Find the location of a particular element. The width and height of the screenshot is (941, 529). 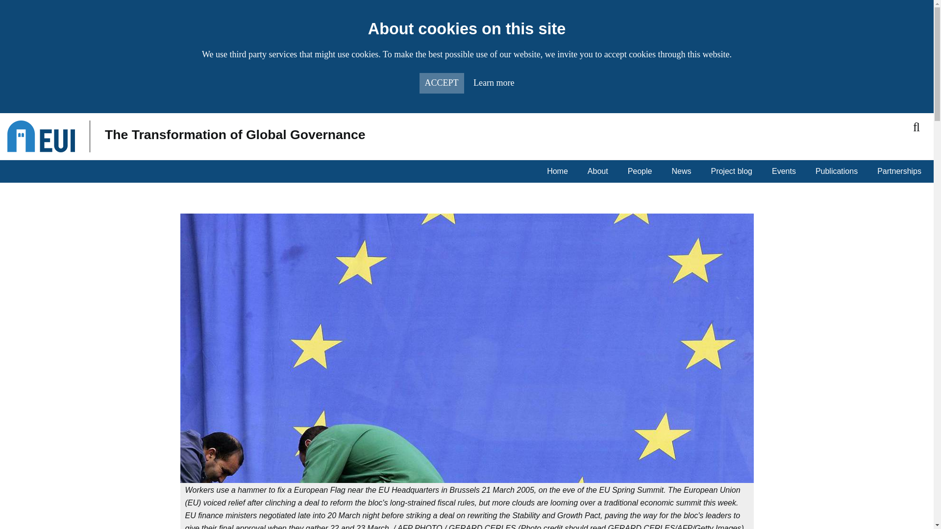

Home is located at coordinates (560, 171).